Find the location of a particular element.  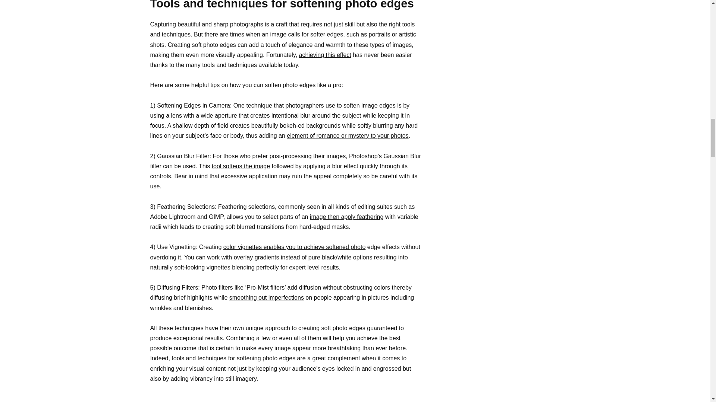

achieving this effect is located at coordinates (325, 55).